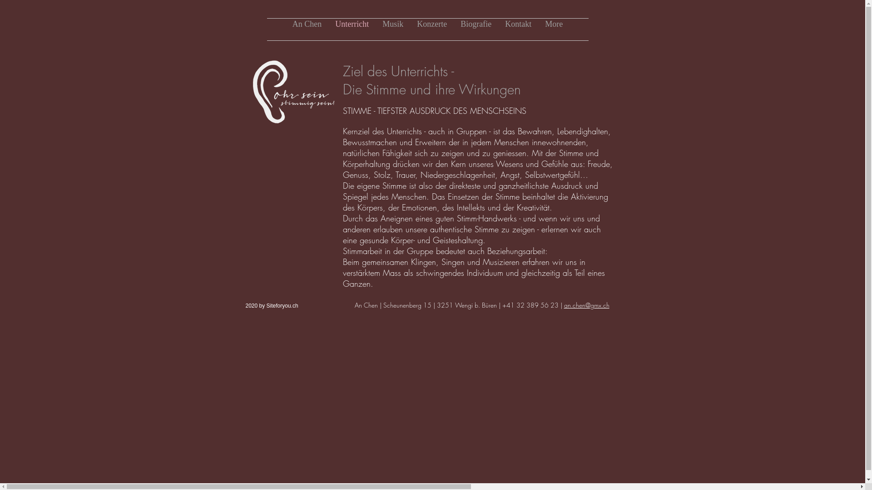 This screenshot has height=490, width=872. What do you see at coordinates (393, 29) in the screenshot?
I see `Musik` at bounding box center [393, 29].